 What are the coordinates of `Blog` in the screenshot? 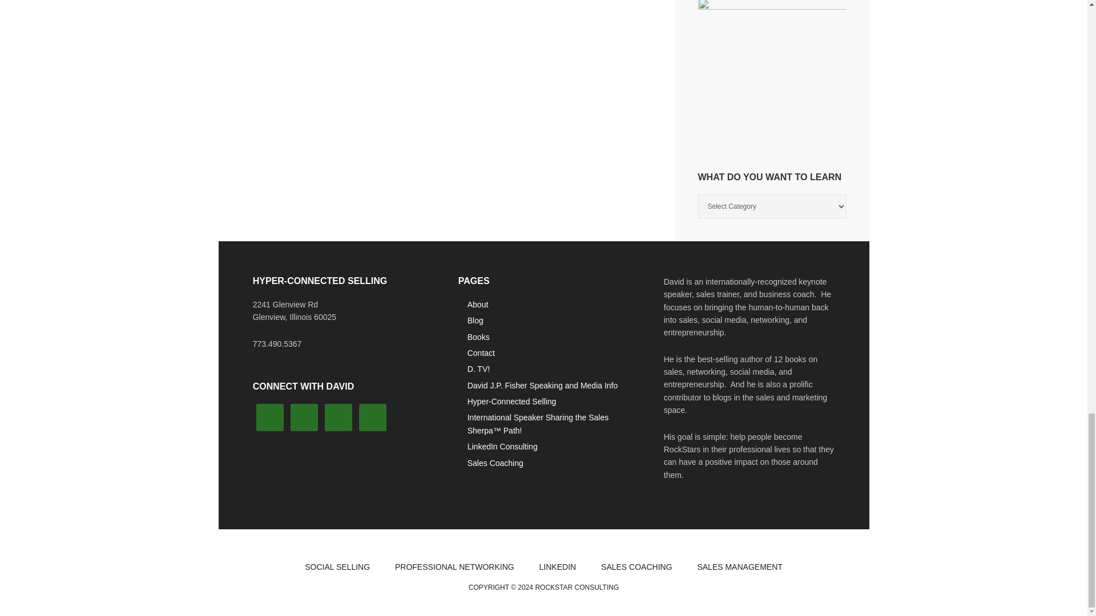 It's located at (475, 321).